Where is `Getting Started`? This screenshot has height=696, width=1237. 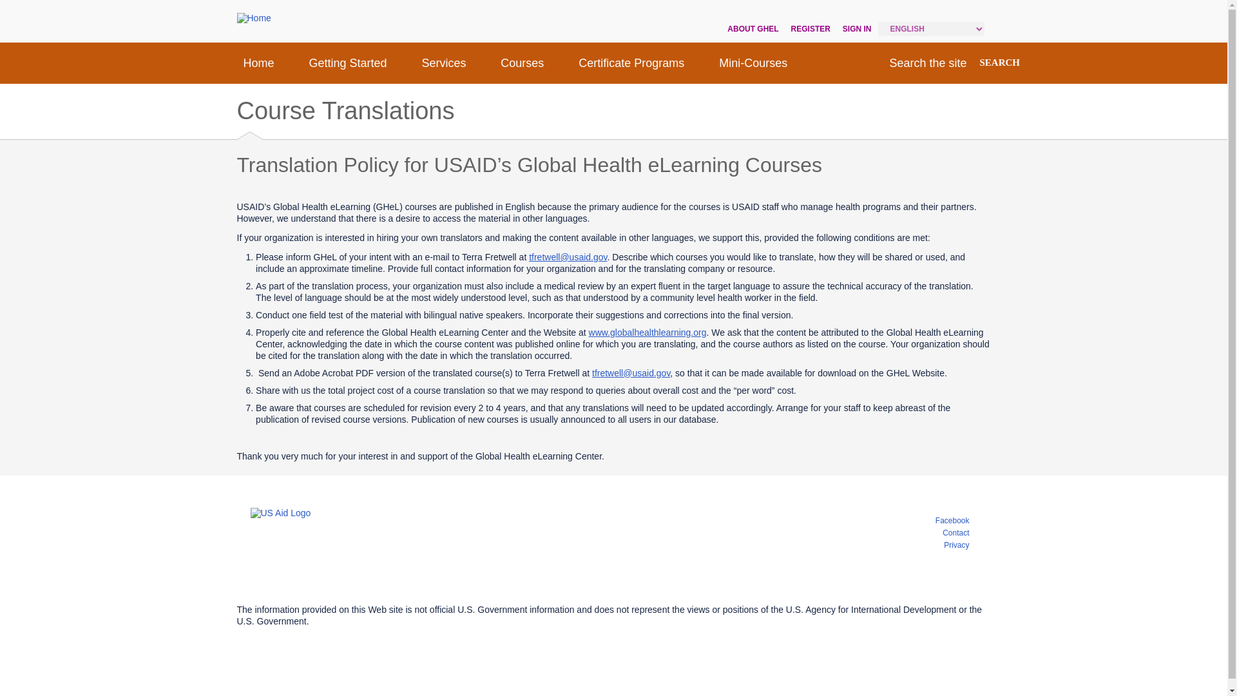 Getting Started is located at coordinates (347, 63).